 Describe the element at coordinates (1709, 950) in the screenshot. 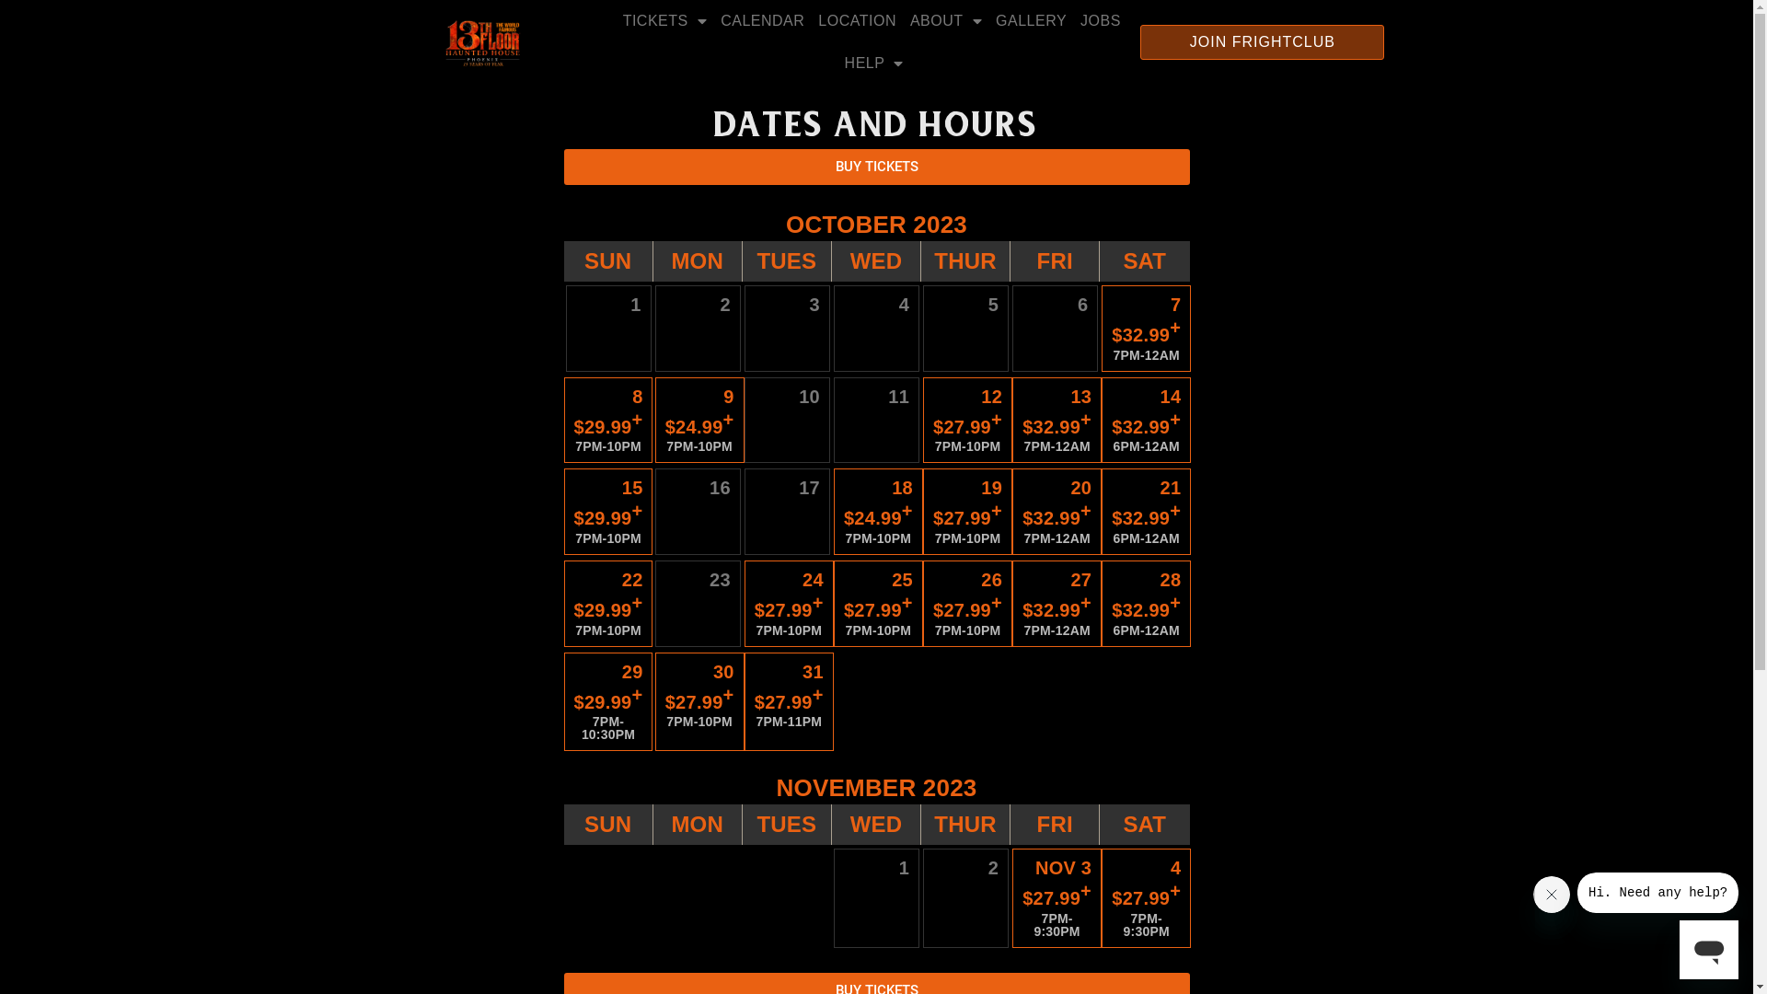

I see `Button to launch messaging window` at that location.